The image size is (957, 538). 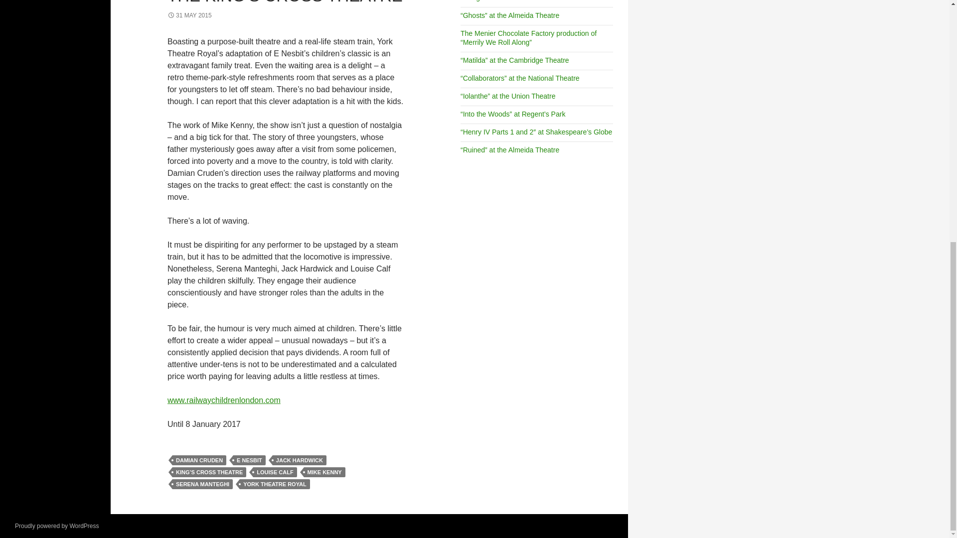 I want to click on LOUISE CALF, so click(x=275, y=472).